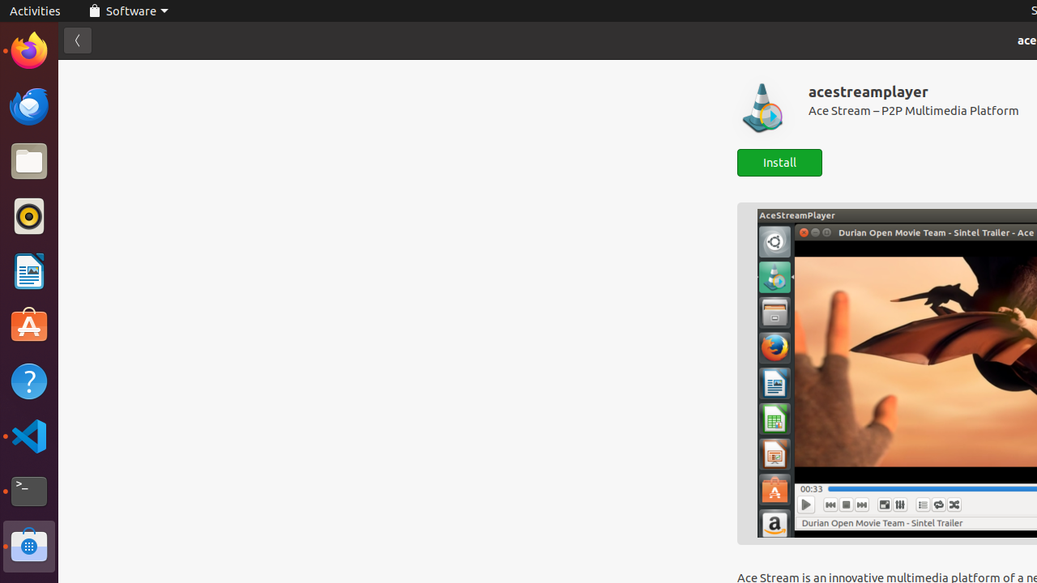 Image resolution: width=1037 pixels, height=583 pixels. Describe the element at coordinates (29, 51) in the screenshot. I see `Firefox Web Browser` at that location.